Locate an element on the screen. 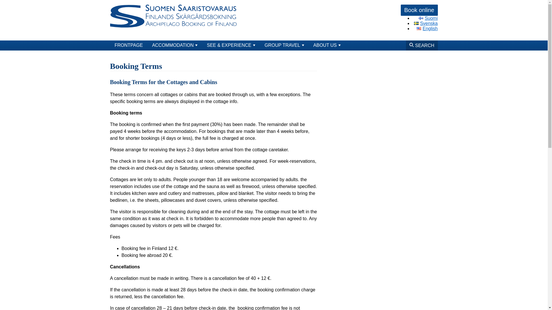 Image resolution: width=552 pixels, height=310 pixels. ACCOMMODATION is located at coordinates (175, 45).